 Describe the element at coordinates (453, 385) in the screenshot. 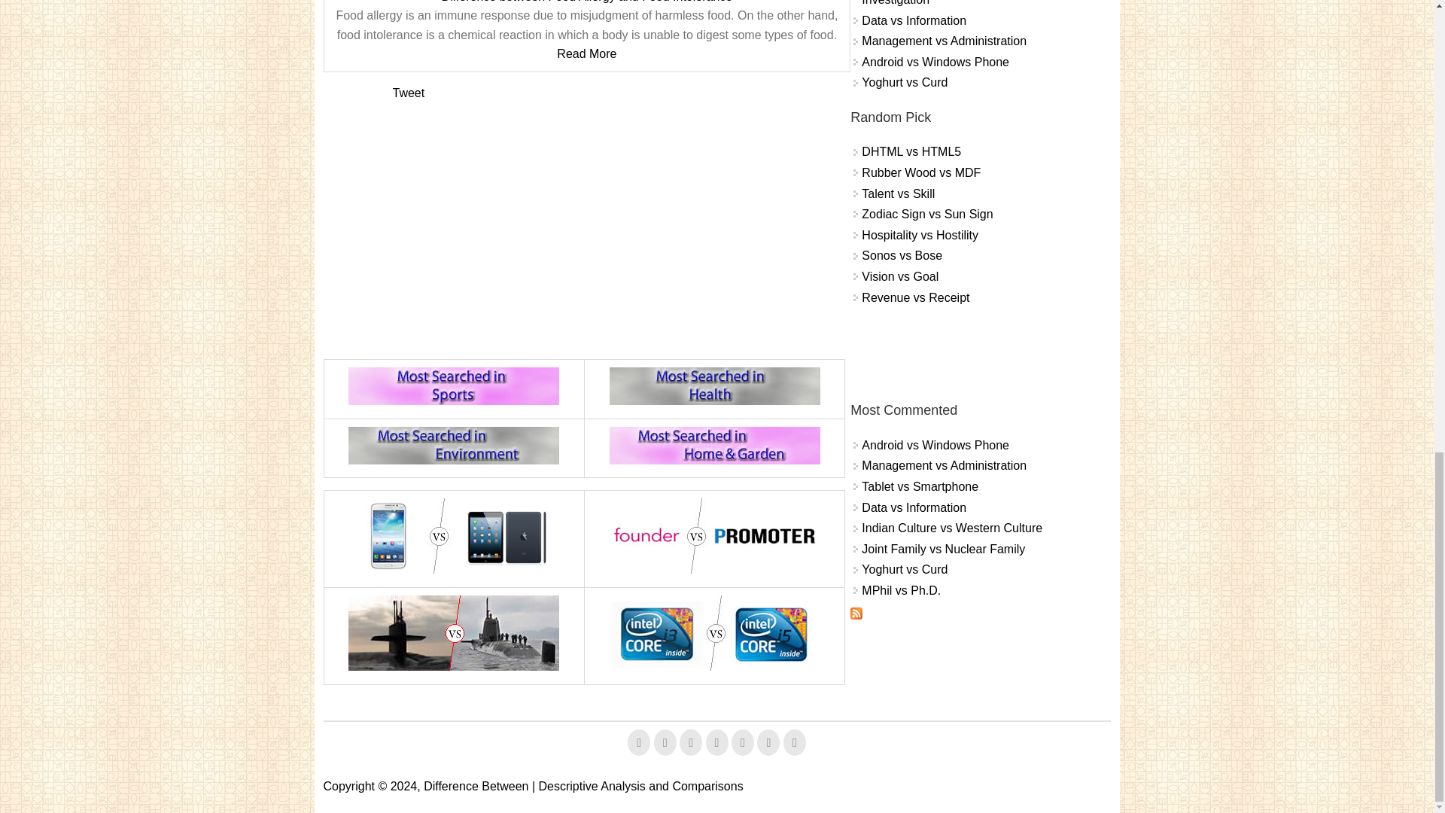

I see `Most Searched in Sports` at that location.